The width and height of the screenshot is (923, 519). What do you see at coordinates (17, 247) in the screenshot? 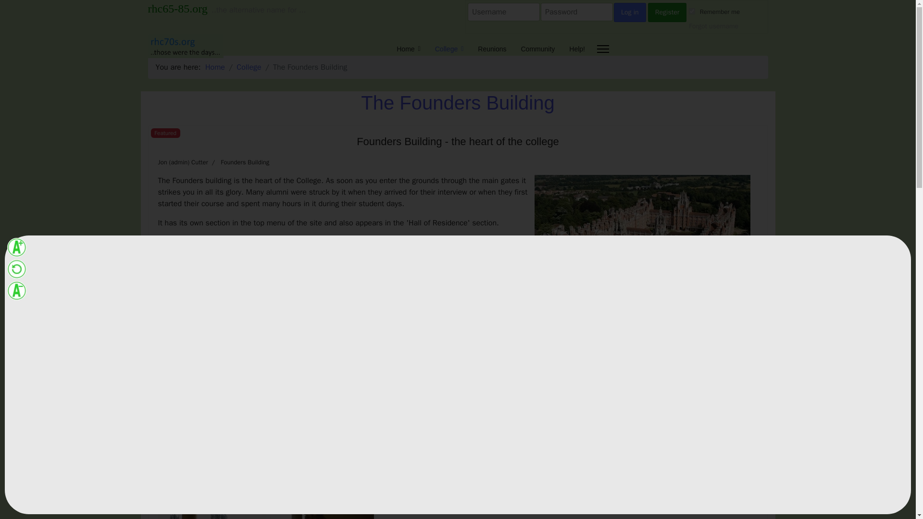
I see `Increase Font` at bounding box center [17, 247].